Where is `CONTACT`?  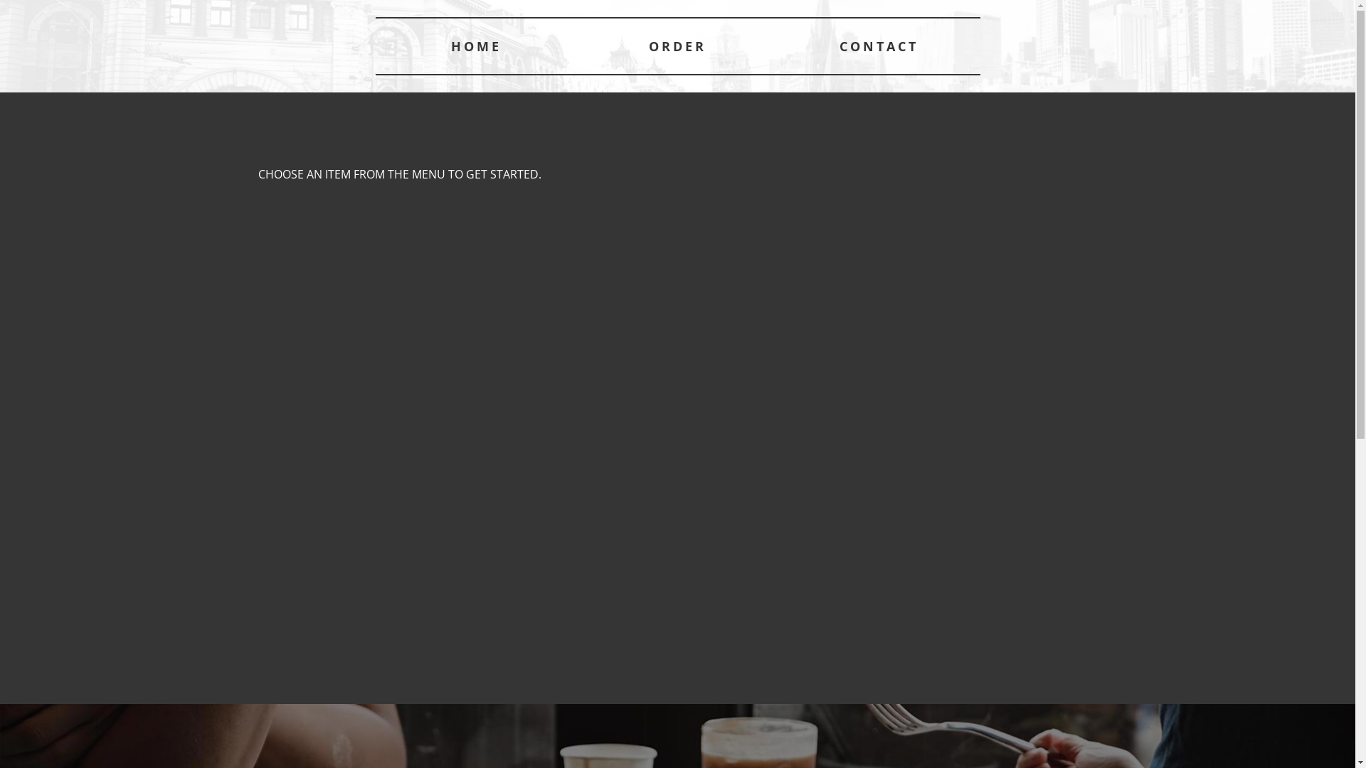 CONTACT is located at coordinates (879, 46).